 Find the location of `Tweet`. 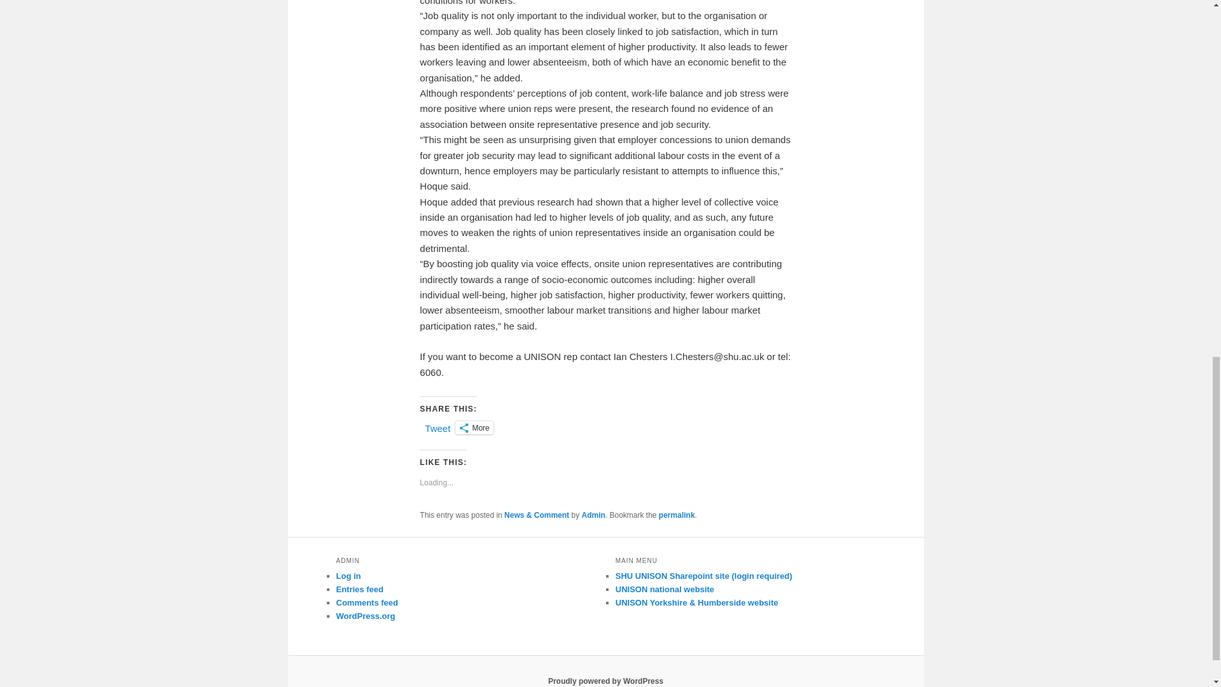

Tweet is located at coordinates (438, 427).